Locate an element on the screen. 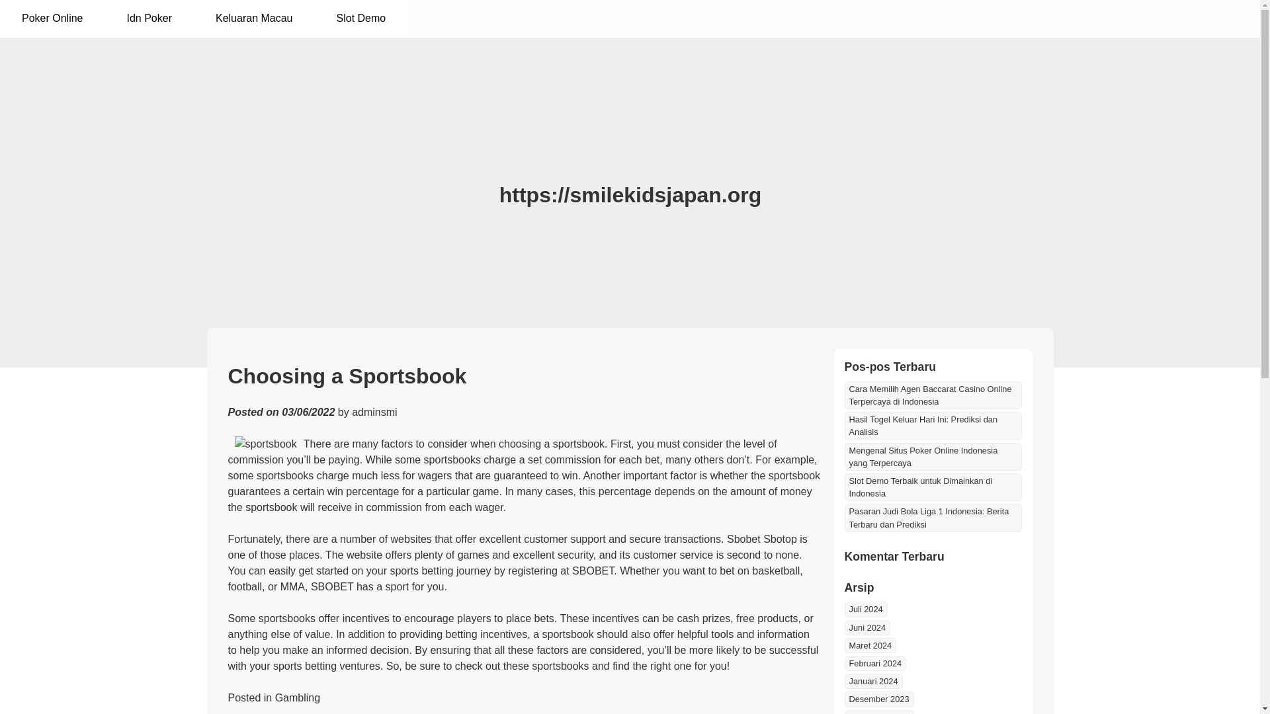 This screenshot has height=714, width=1270. Januari 2024 is located at coordinates (873, 681).